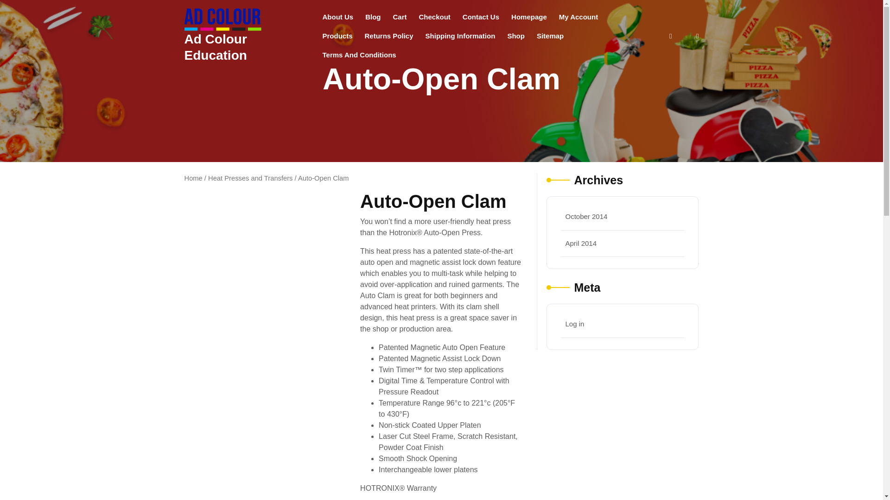 This screenshot has width=890, height=500. What do you see at coordinates (578, 17) in the screenshot?
I see `My Account` at bounding box center [578, 17].